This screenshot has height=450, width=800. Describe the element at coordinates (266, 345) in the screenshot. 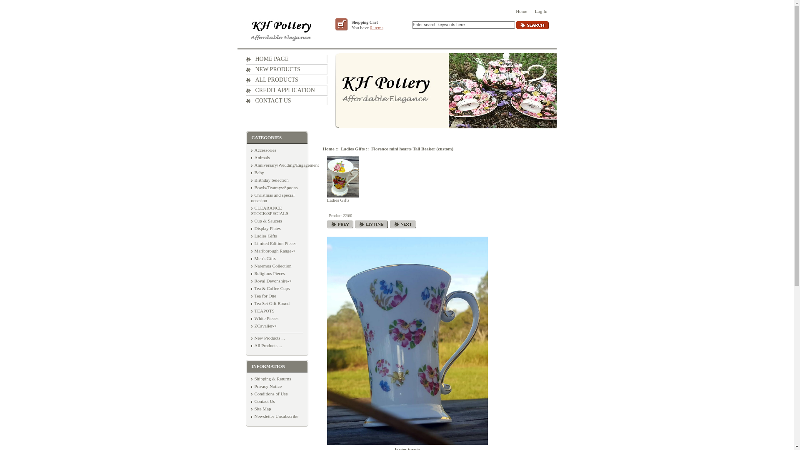

I see `All Products ...` at that location.